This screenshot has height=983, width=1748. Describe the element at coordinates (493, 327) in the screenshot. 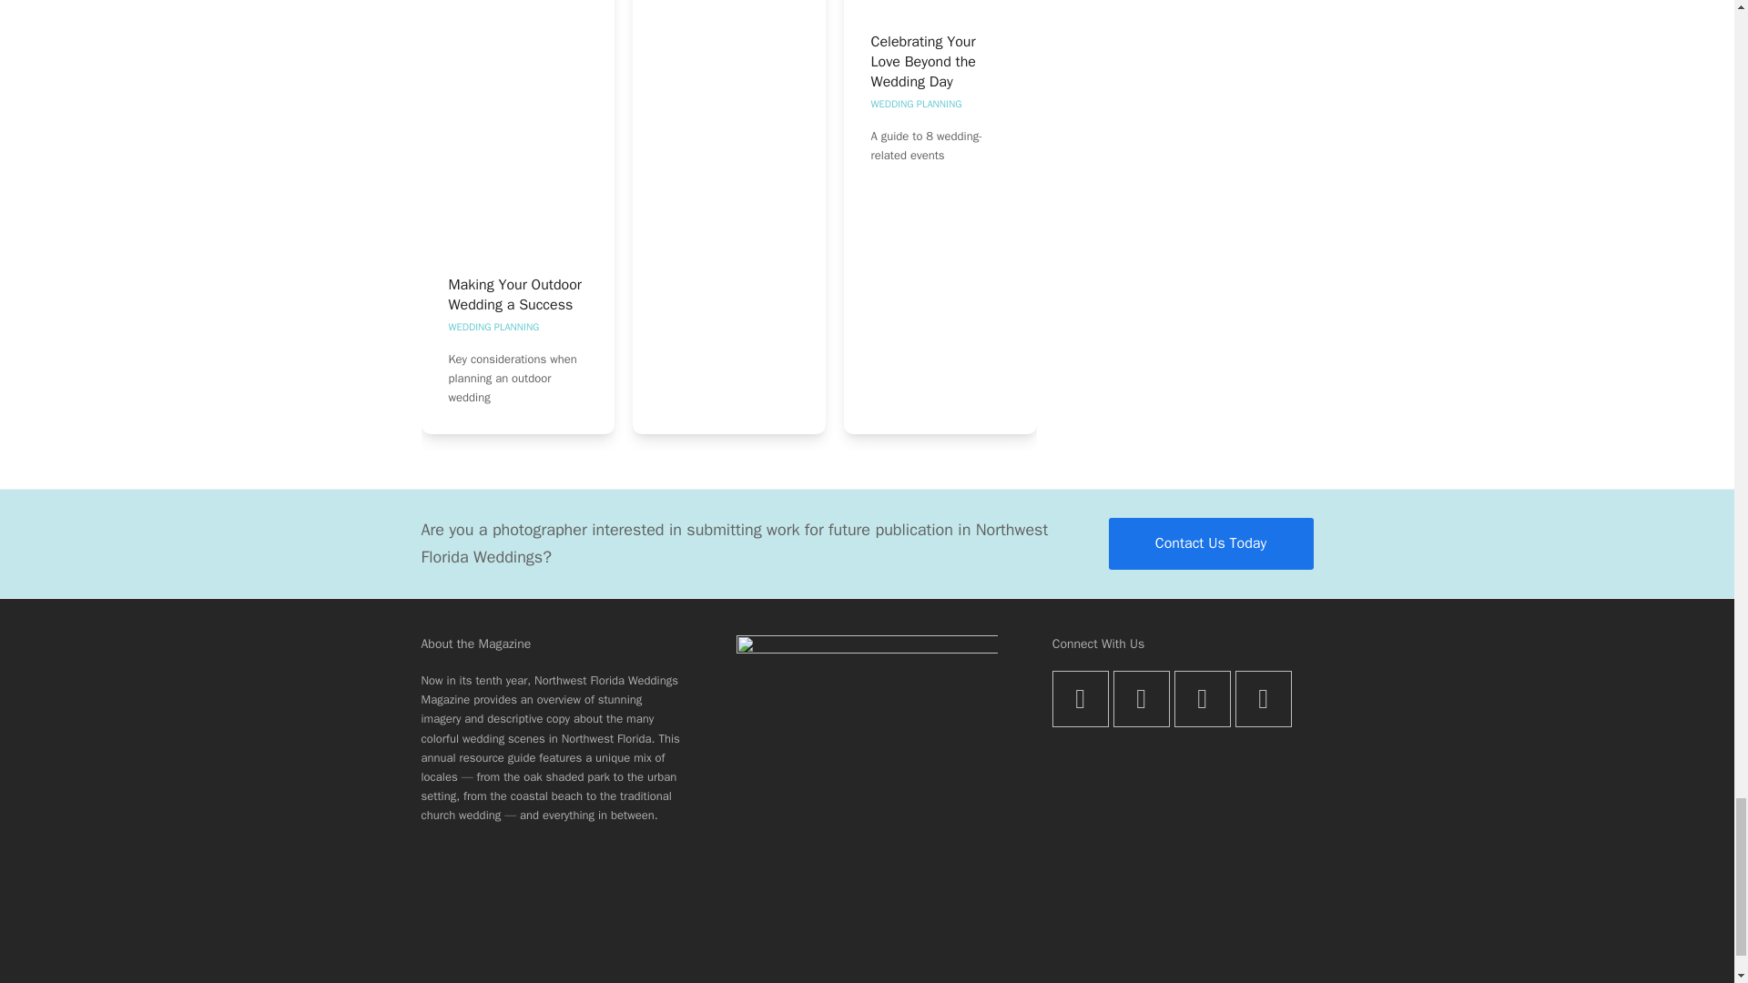

I see `WEDDING PLANNING` at that location.